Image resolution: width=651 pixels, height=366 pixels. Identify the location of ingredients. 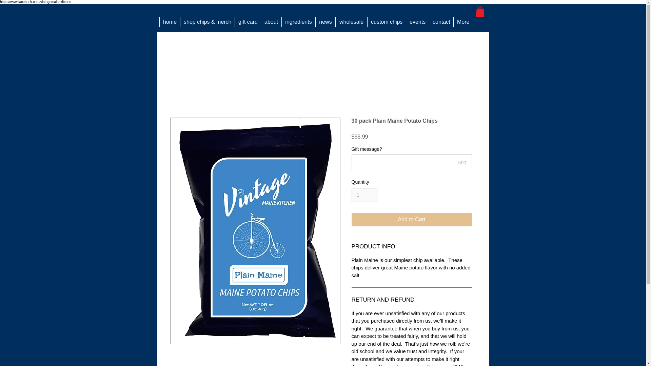
(298, 22).